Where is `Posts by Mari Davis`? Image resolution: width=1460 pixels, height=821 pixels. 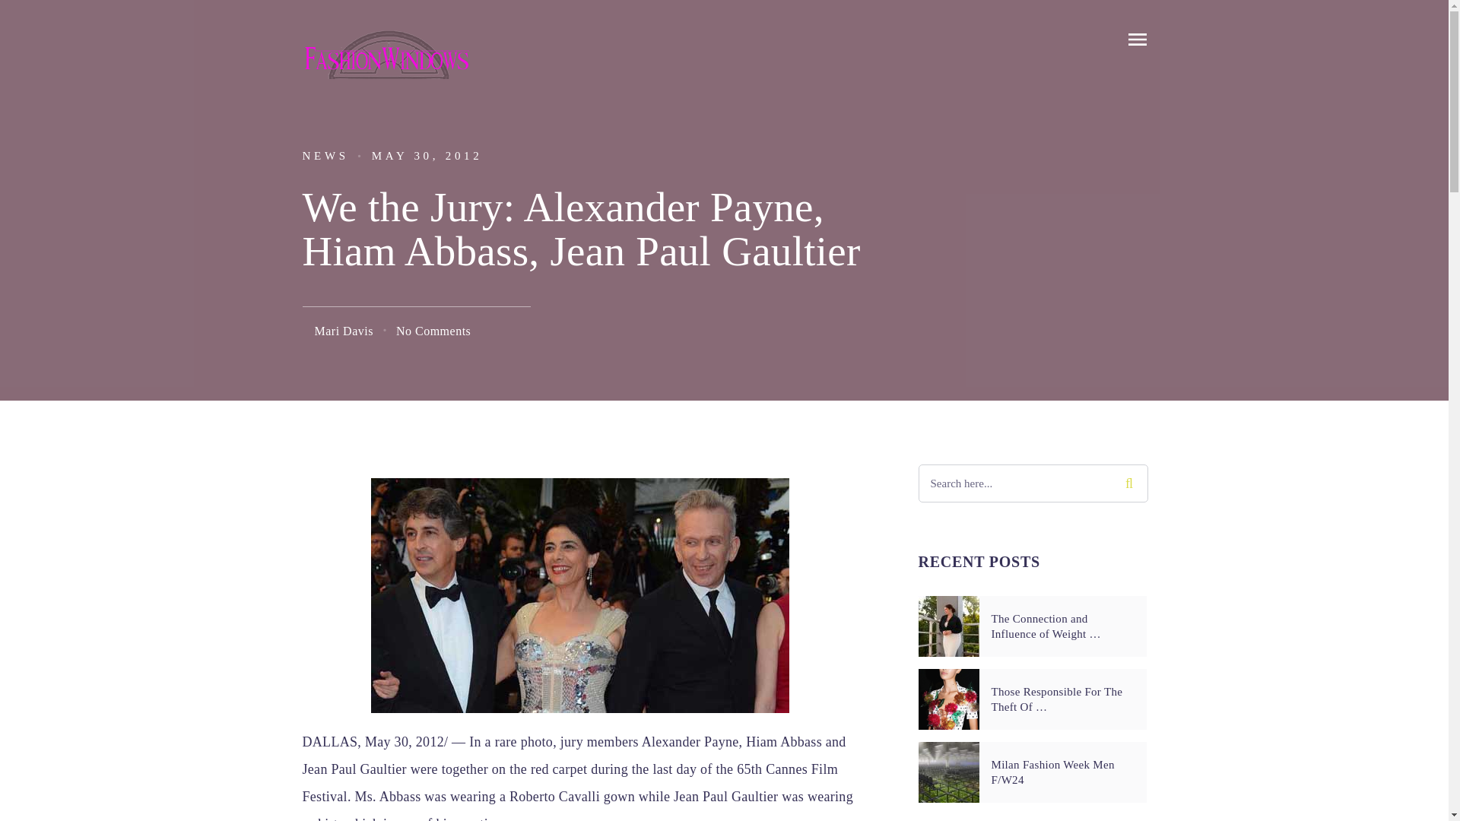
Posts by Mari Davis is located at coordinates (344, 330).